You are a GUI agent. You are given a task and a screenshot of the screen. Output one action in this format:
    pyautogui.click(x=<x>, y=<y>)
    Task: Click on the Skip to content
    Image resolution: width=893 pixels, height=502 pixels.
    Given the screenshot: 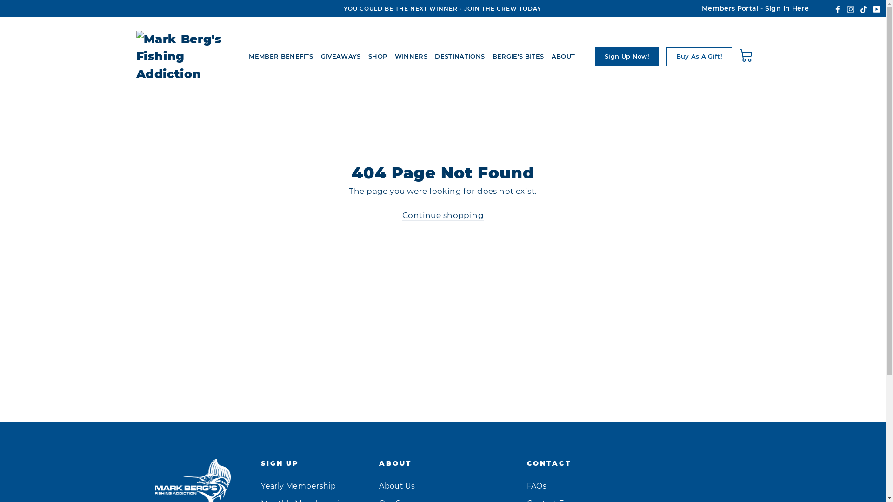 What is the action you would take?
    pyautogui.click(x=0, y=0)
    